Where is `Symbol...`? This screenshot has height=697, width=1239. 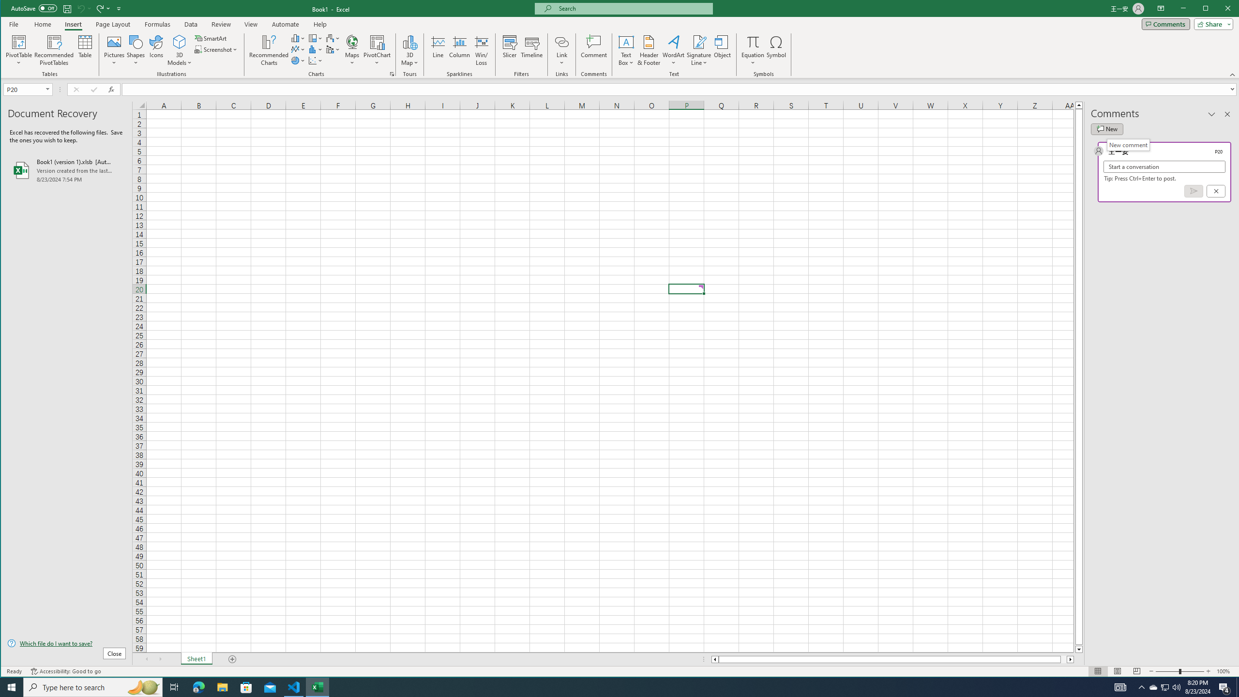
Symbol... is located at coordinates (777, 50).